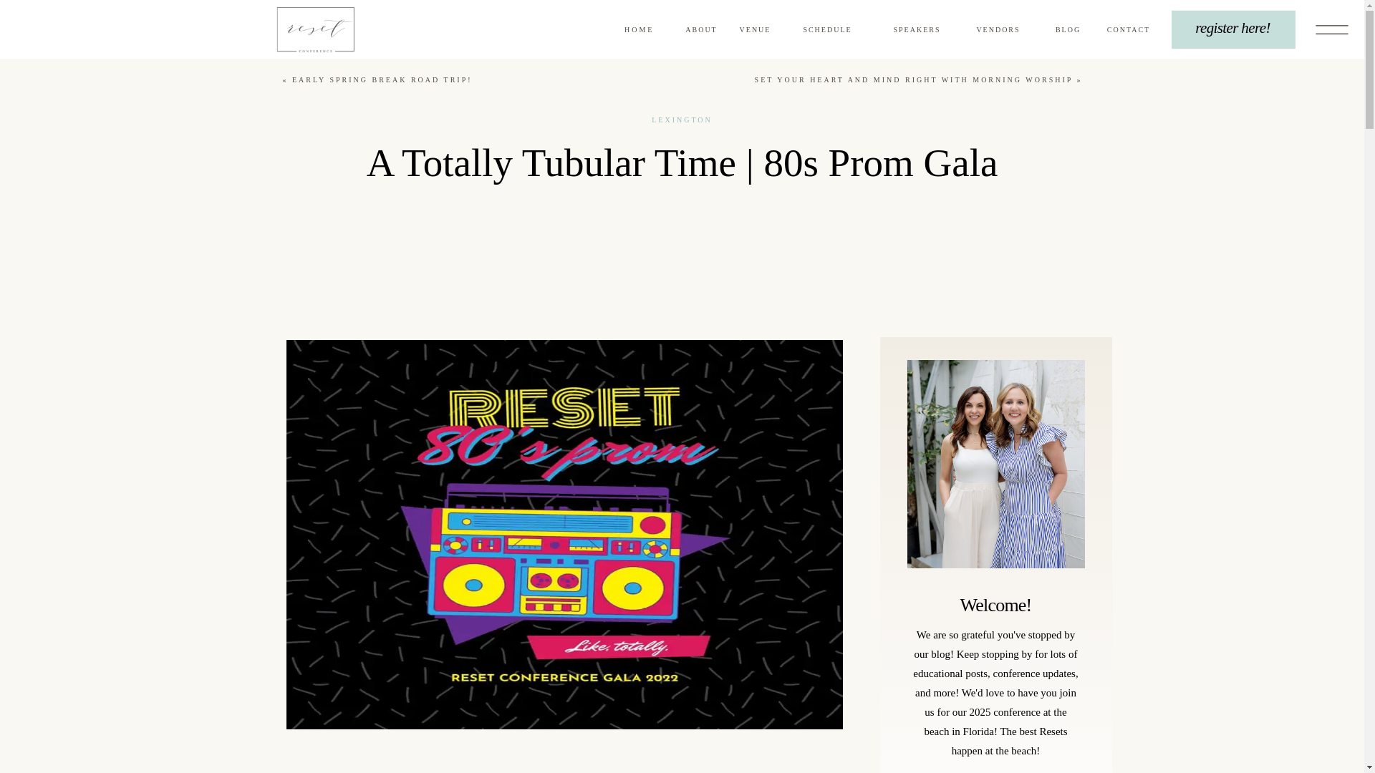 Image resolution: width=1375 pixels, height=773 pixels. What do you see at coordinates (914, 79) in the screenshot?
I see `SET YOUR HEART AND MIND RIGHT WITH MORNING WORSHIP` at bounding box center [914, 79].